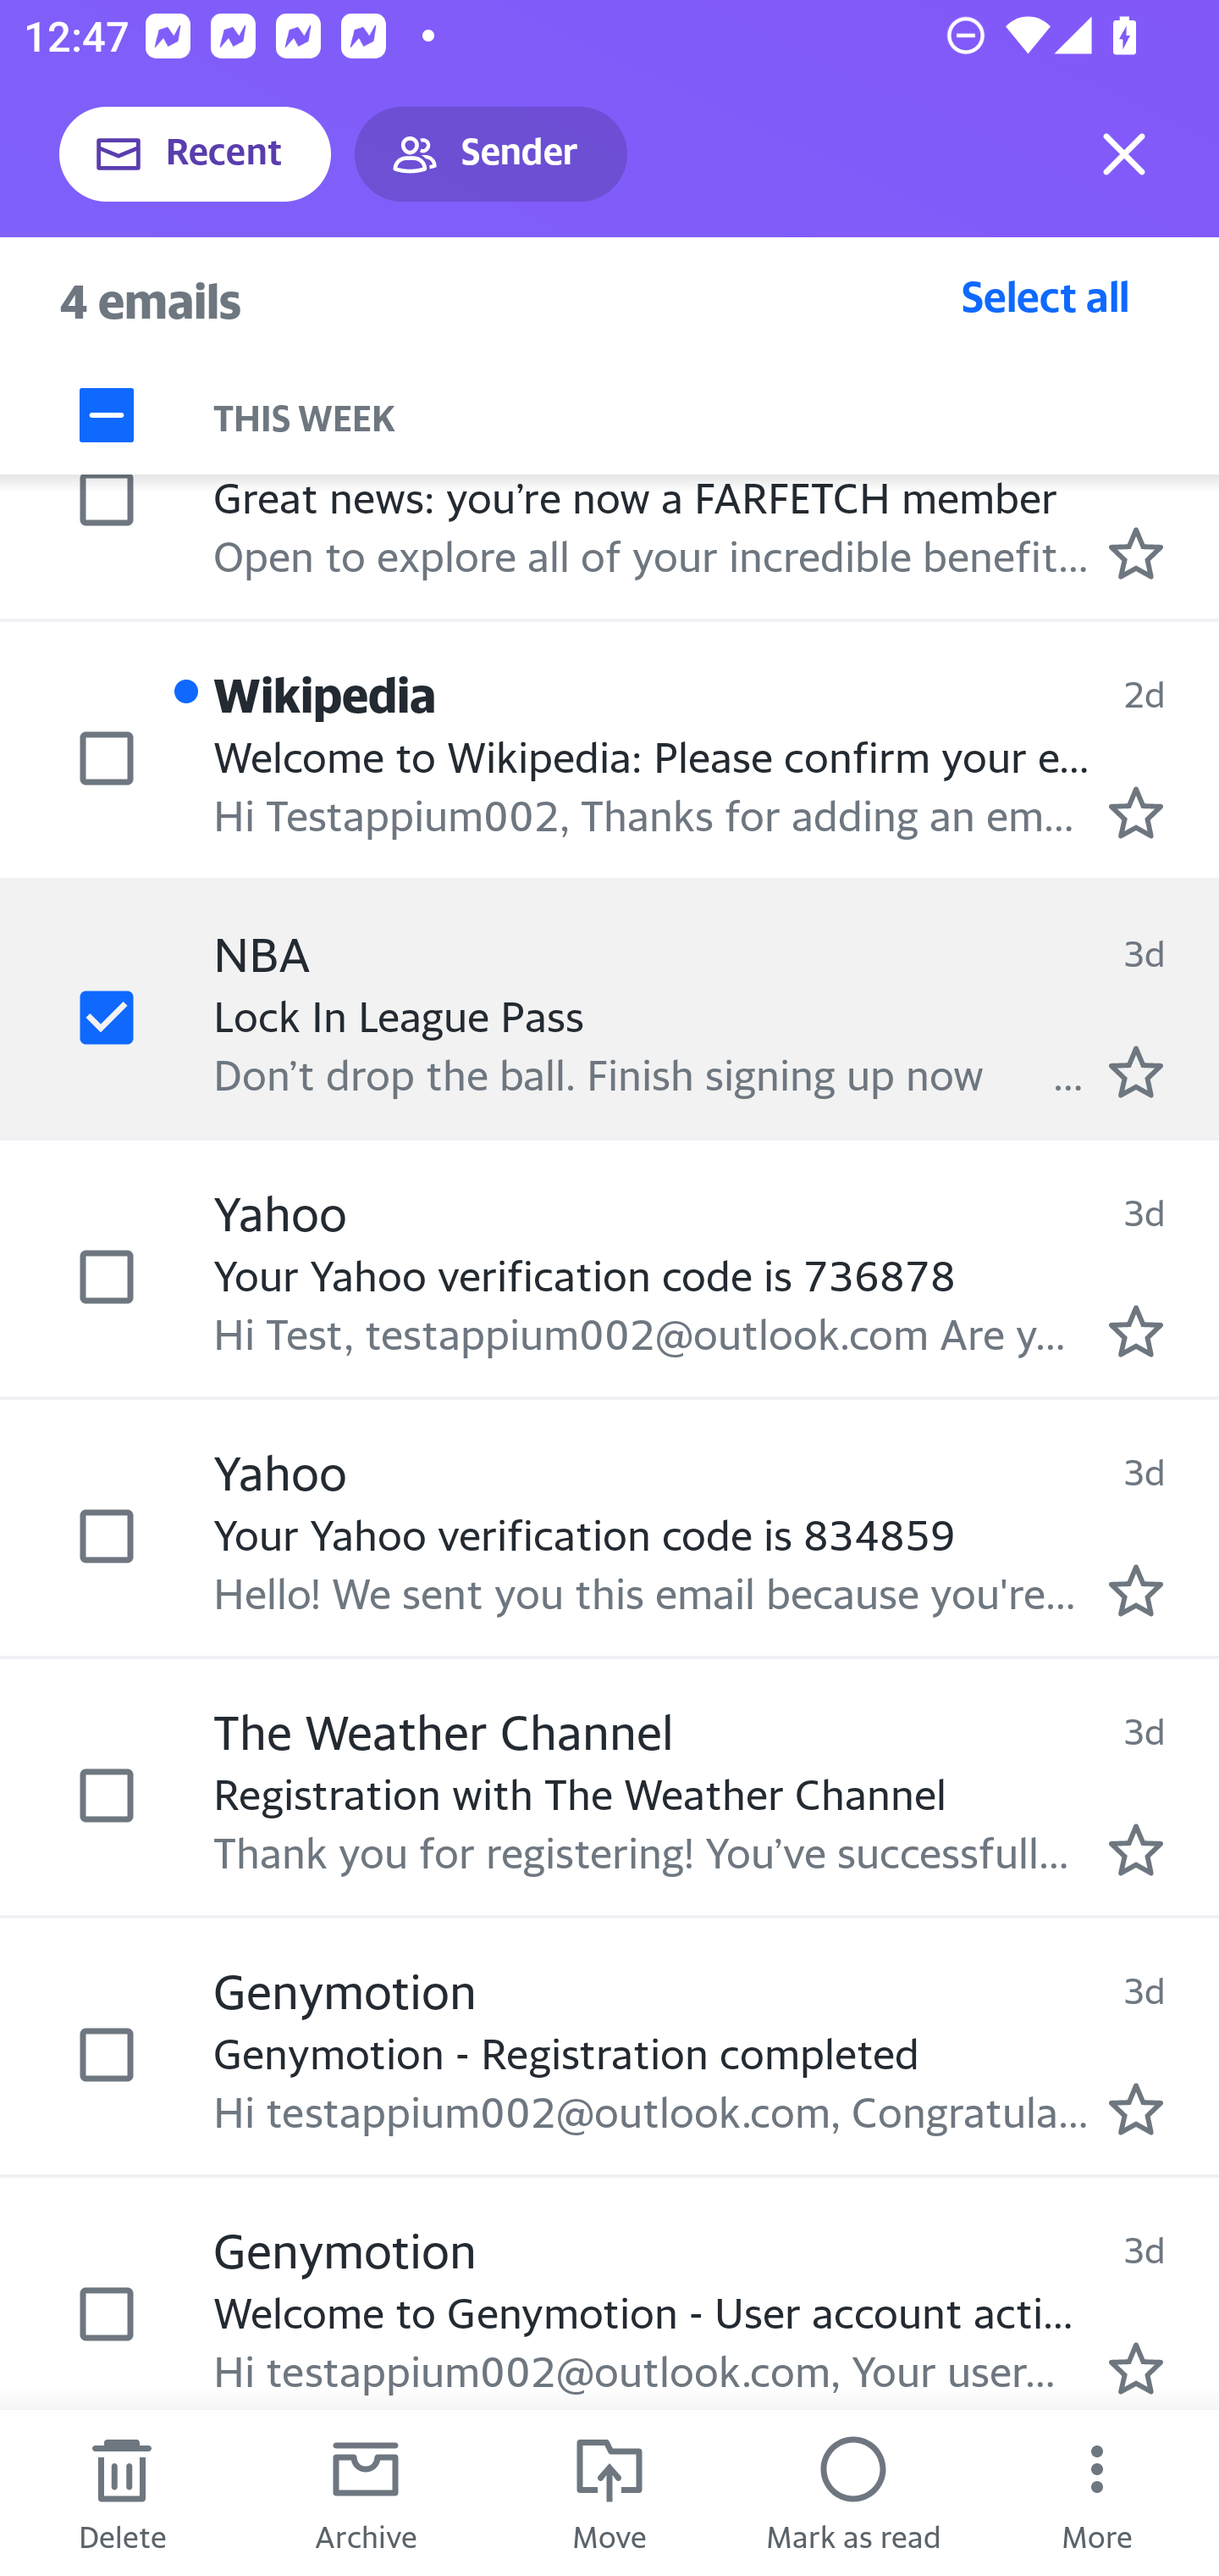  Describe the element at coordinates (1136, 1591) in the screenshot. I see `Mark as starred.` at that location.